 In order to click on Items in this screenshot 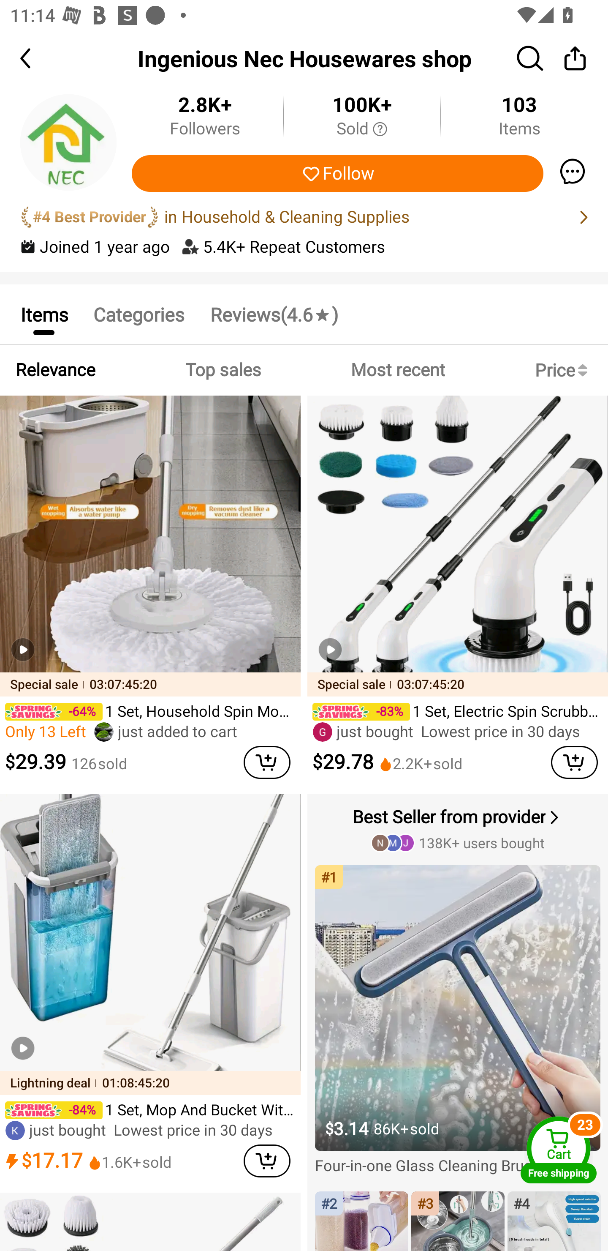, I will do `click(44, 314)`.